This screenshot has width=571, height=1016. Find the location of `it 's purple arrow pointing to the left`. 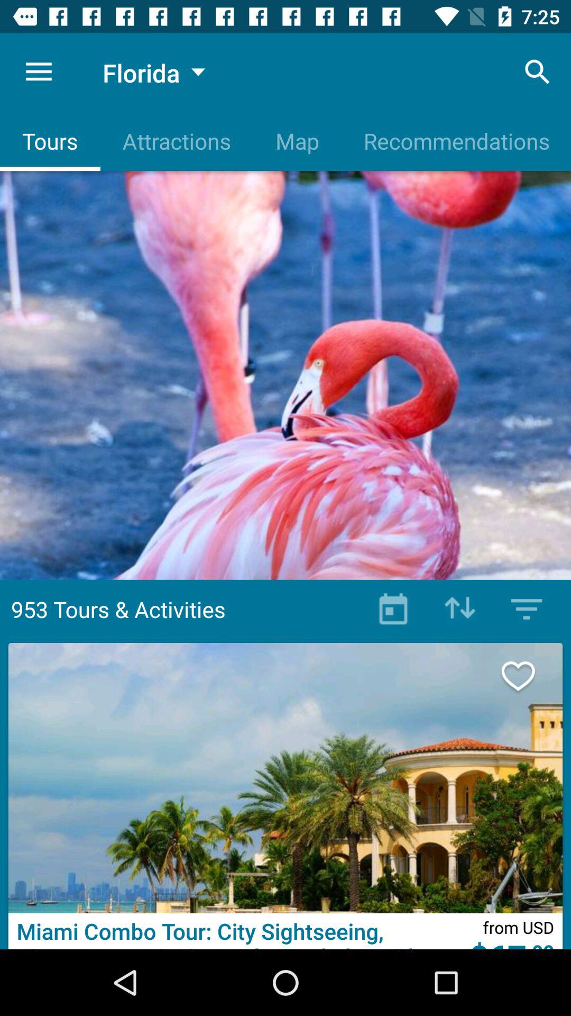

it 's purple arrow pointing to the left is located at coordinates (460, 609).